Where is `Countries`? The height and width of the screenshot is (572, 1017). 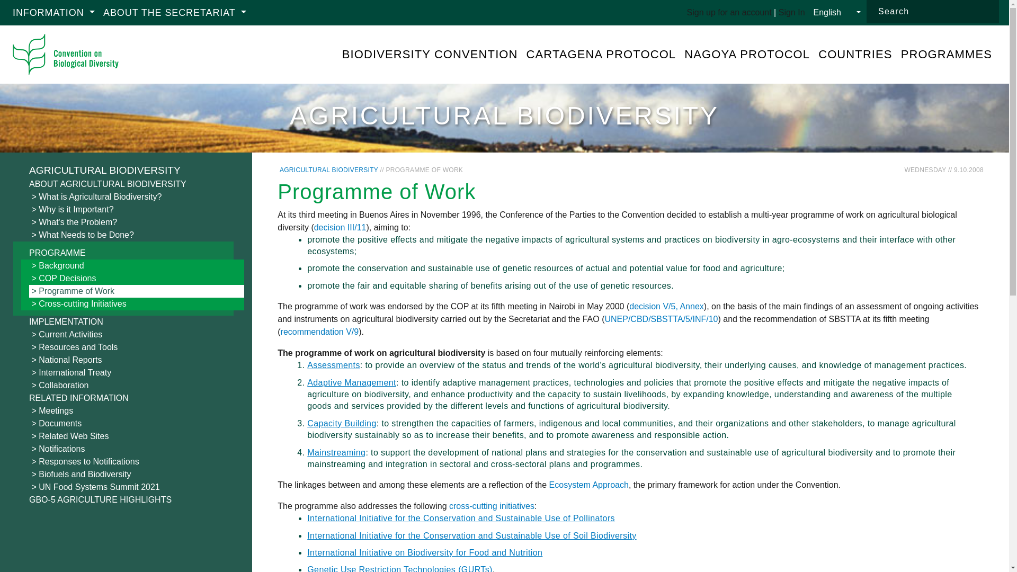
Countries is located at coordinates (855, 55).